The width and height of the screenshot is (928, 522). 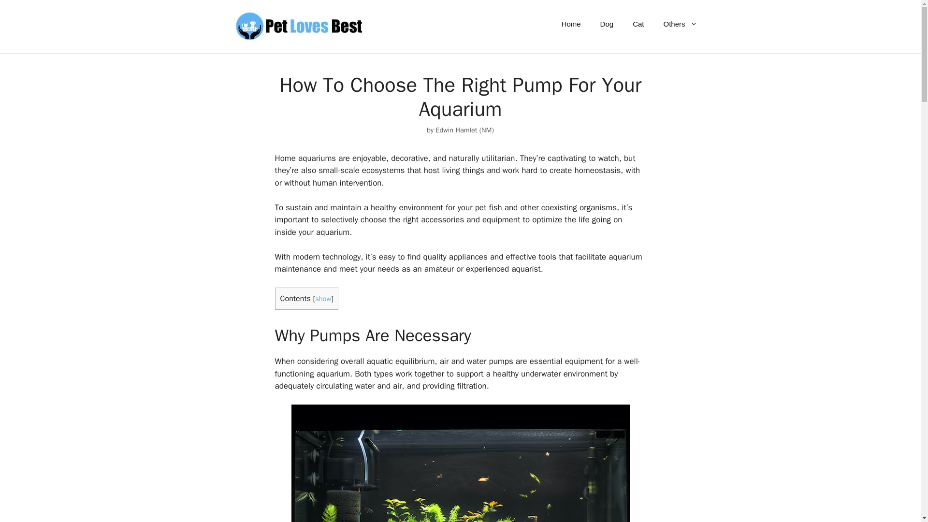 I want to click on Pet Loves Best, so click(x=298, y=26).